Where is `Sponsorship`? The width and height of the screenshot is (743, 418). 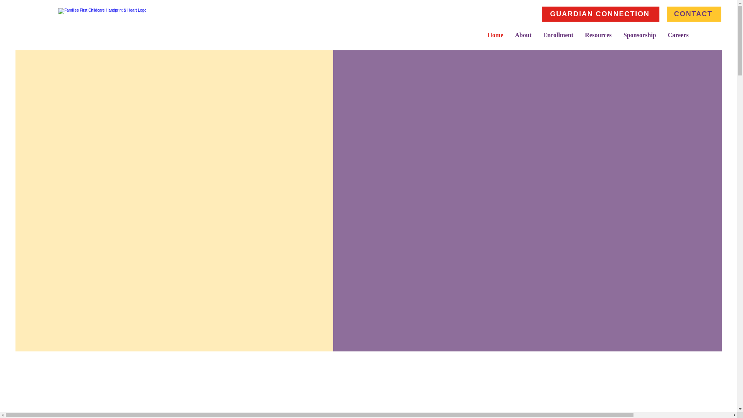 Sponsorship is located at coordinates (639, 35).